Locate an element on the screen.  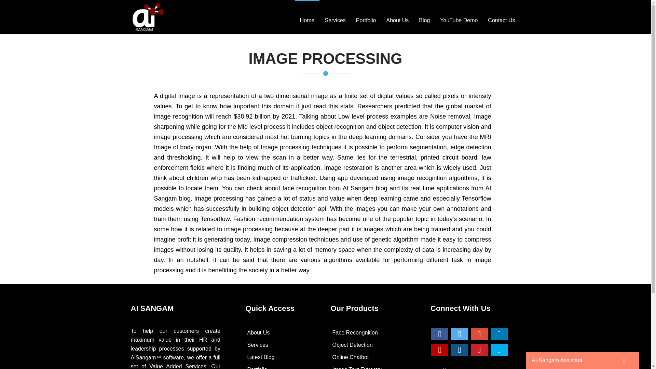
About Us is located at coordinates (283, 333).